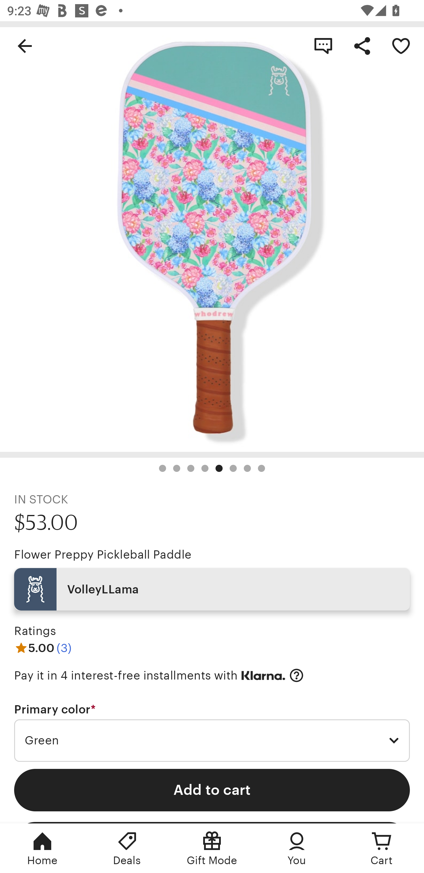 This screenshot has height=873, width=424. What do you see at coordinates (127, 848) in the screenshot?
I see `Deals` at bounding box center [127, 848].